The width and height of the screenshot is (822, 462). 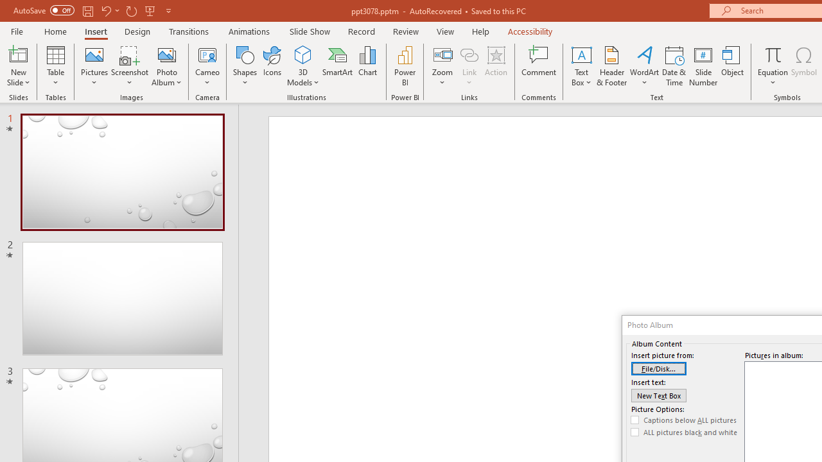 I want to click on New Photo Album..., so click(x=167, y=54).